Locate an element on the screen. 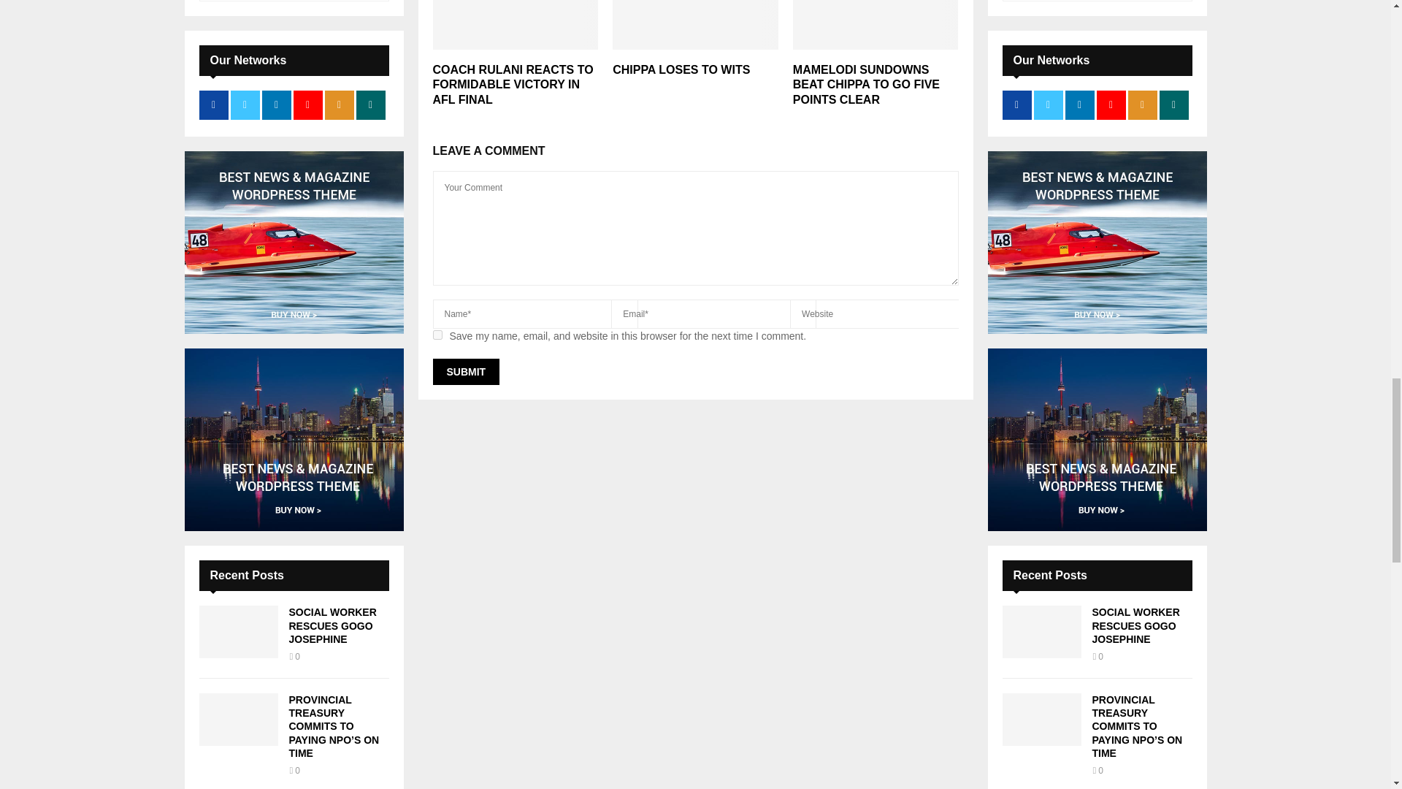 Image resolution: width=1402 pixels, height=789 pixels. yes is located at coordinates (437, 335).